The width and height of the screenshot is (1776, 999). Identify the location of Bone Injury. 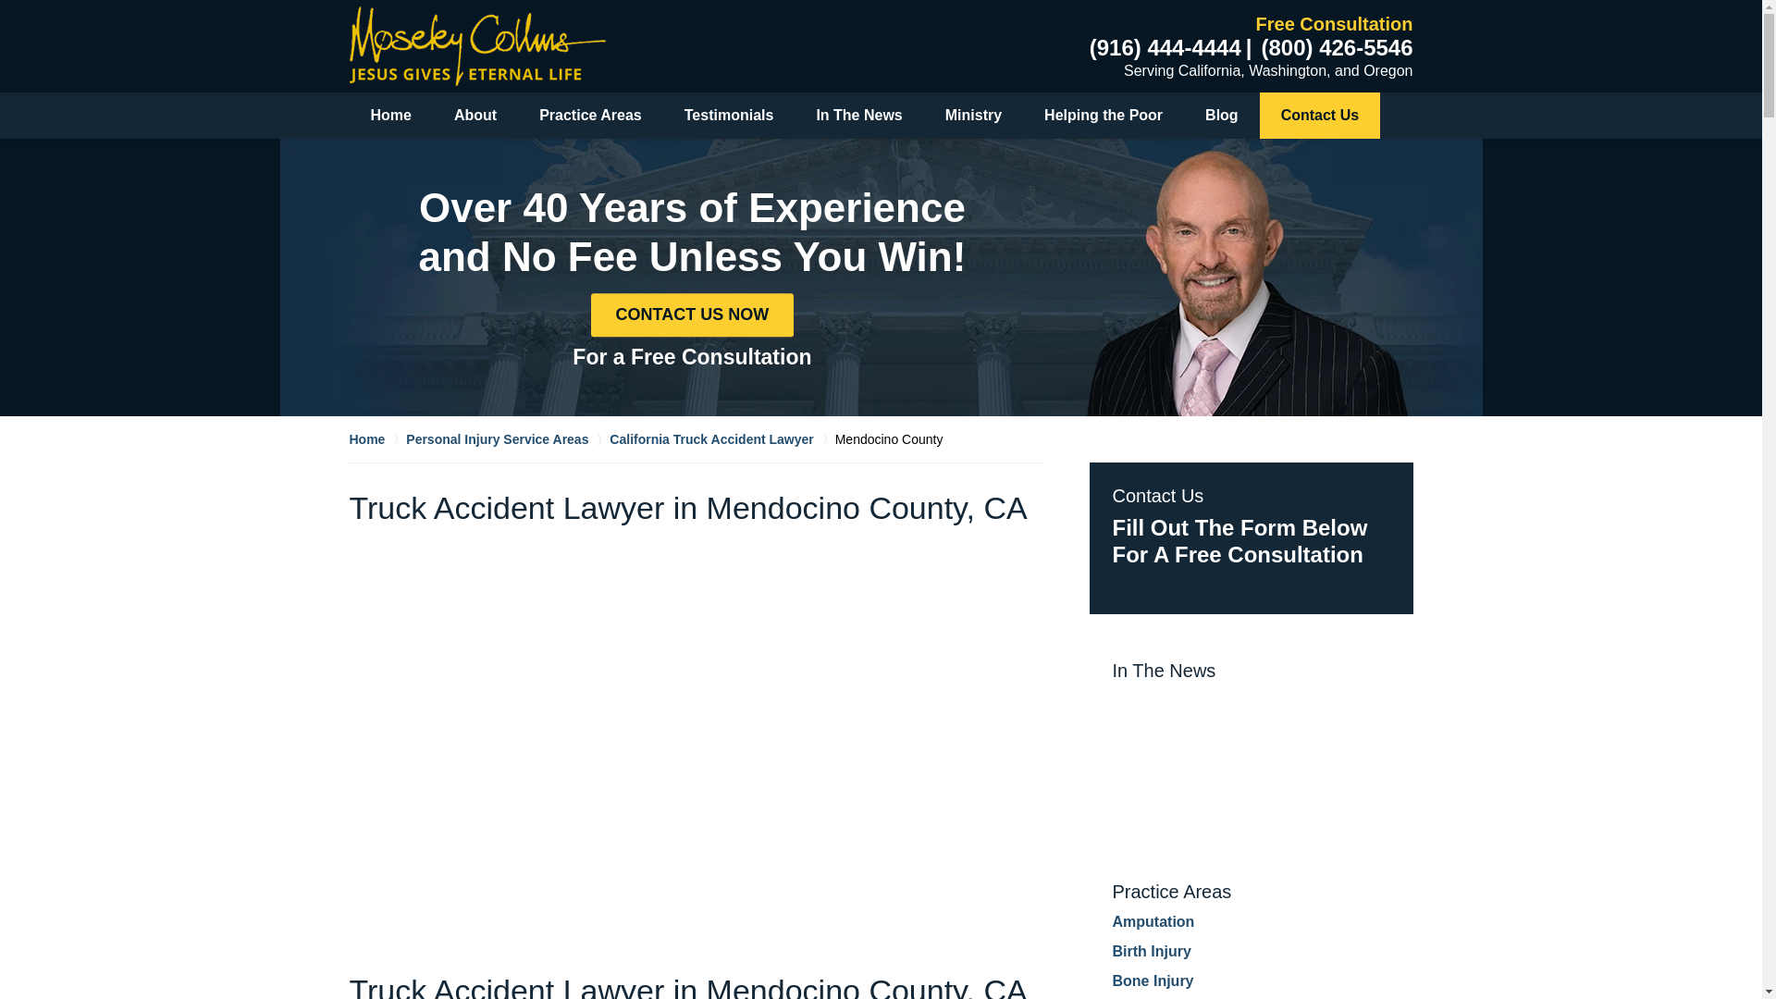
(1153, 980).